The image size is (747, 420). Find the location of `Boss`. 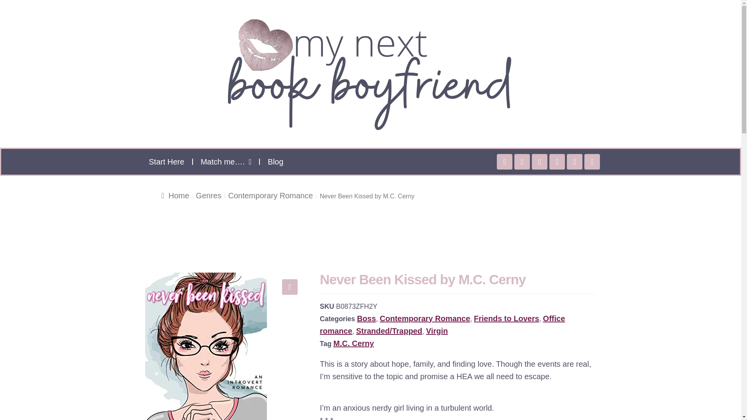

Boss is located at coordinates (366, 318).